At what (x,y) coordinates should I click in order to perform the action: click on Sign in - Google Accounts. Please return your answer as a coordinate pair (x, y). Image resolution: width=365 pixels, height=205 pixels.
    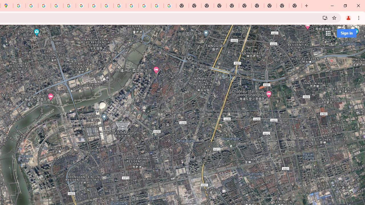
    Looking at the image, I should click on (19, 6).